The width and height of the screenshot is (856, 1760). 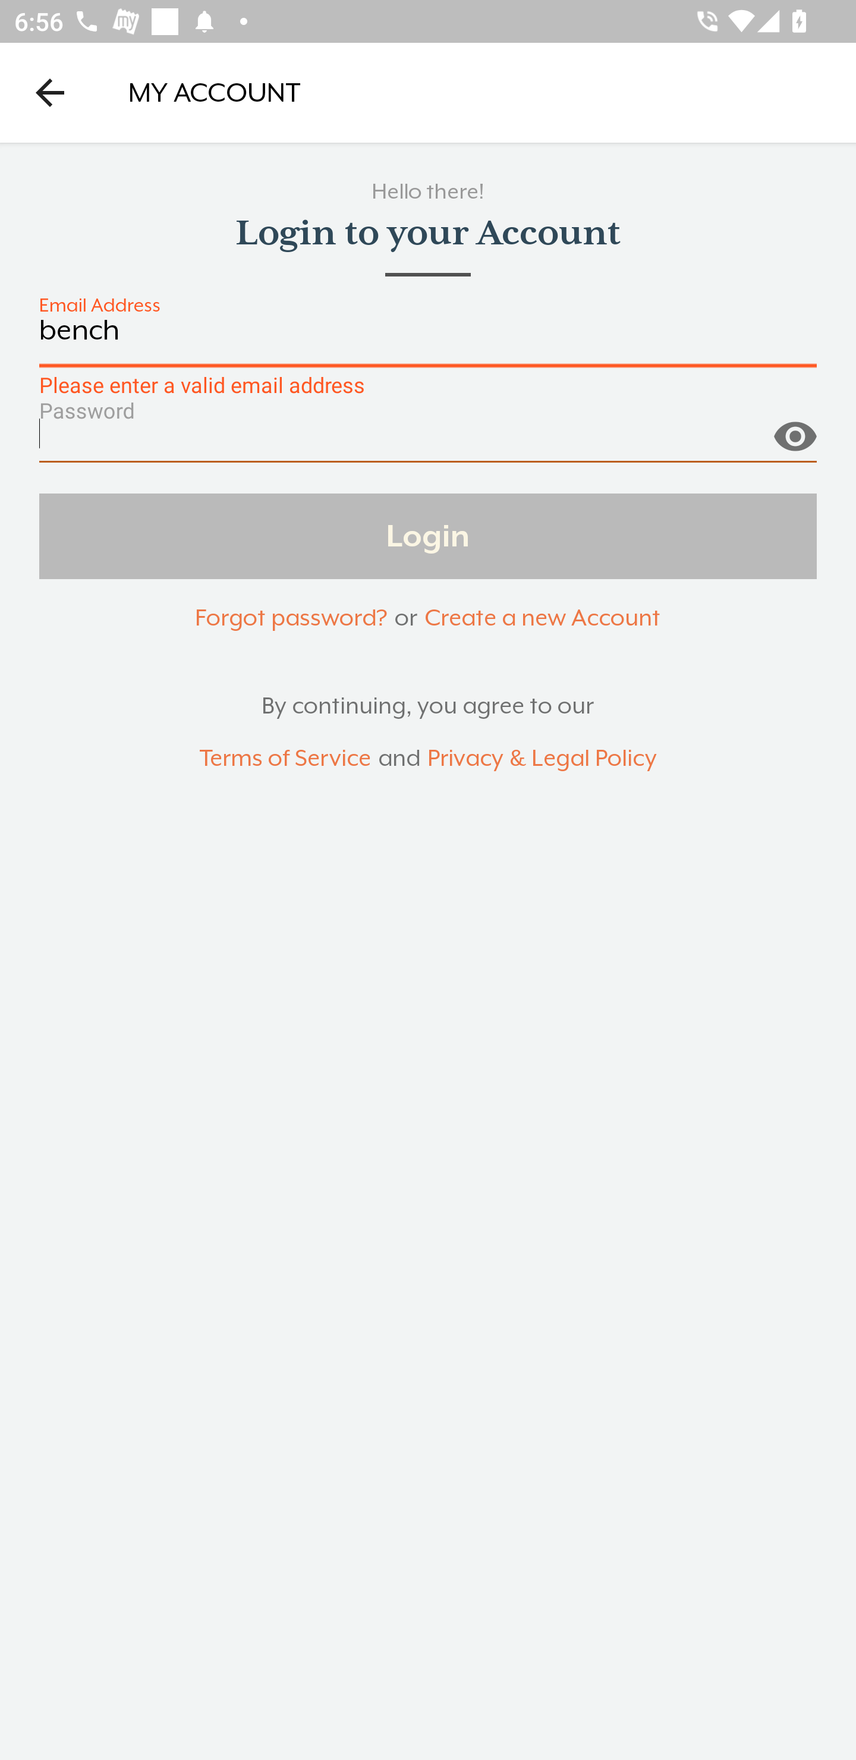 What do you see at coordinates (428, 441) in the screenshot?
I see `Password` at bounding box center [428, 441].